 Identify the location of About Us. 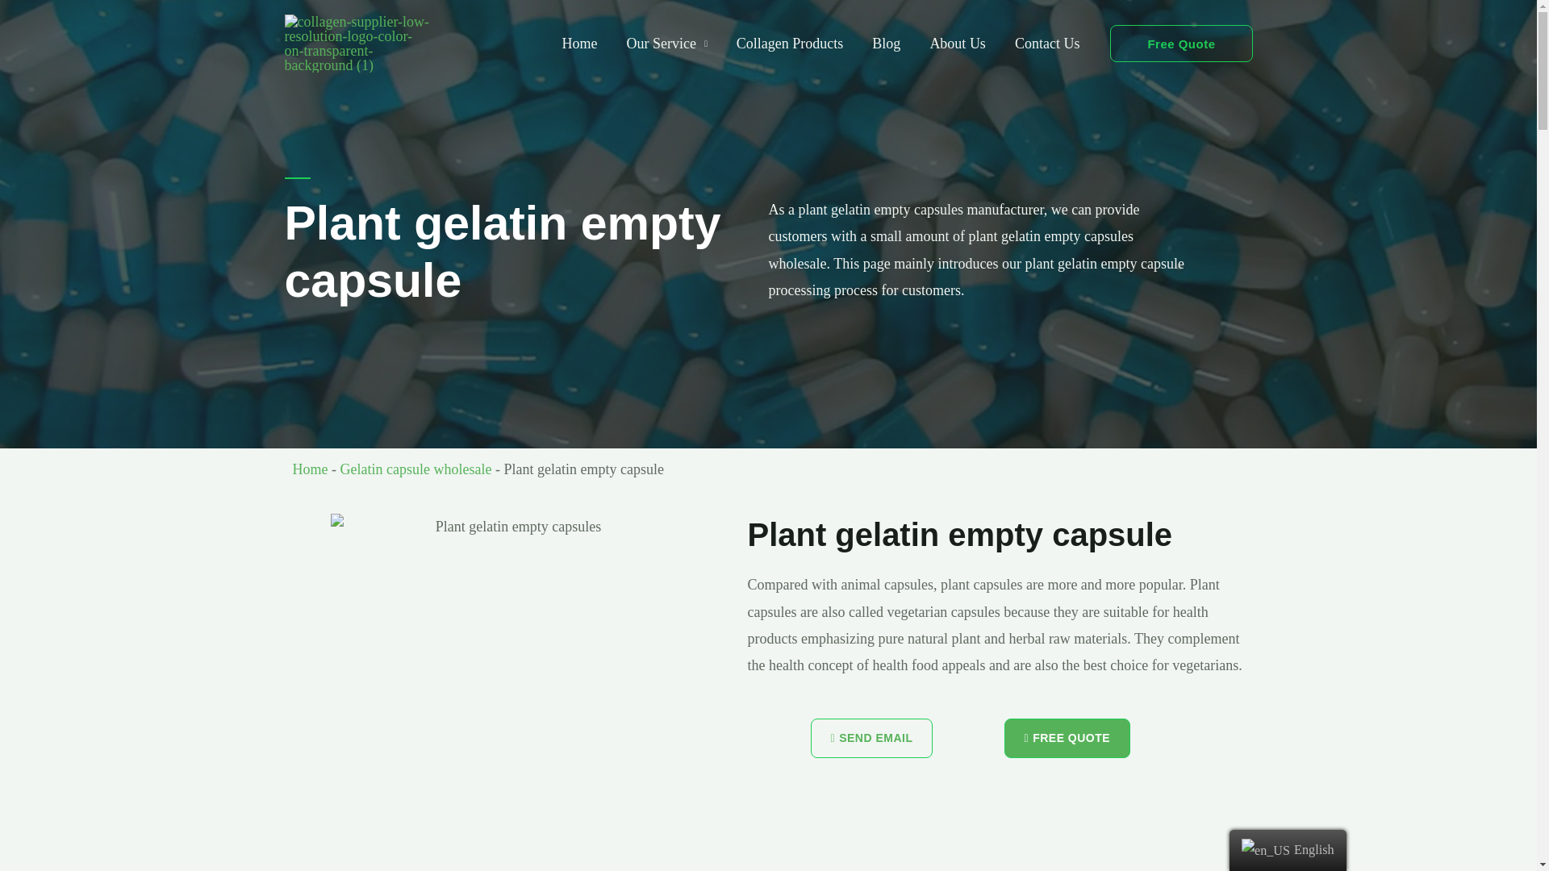
(958, 44).